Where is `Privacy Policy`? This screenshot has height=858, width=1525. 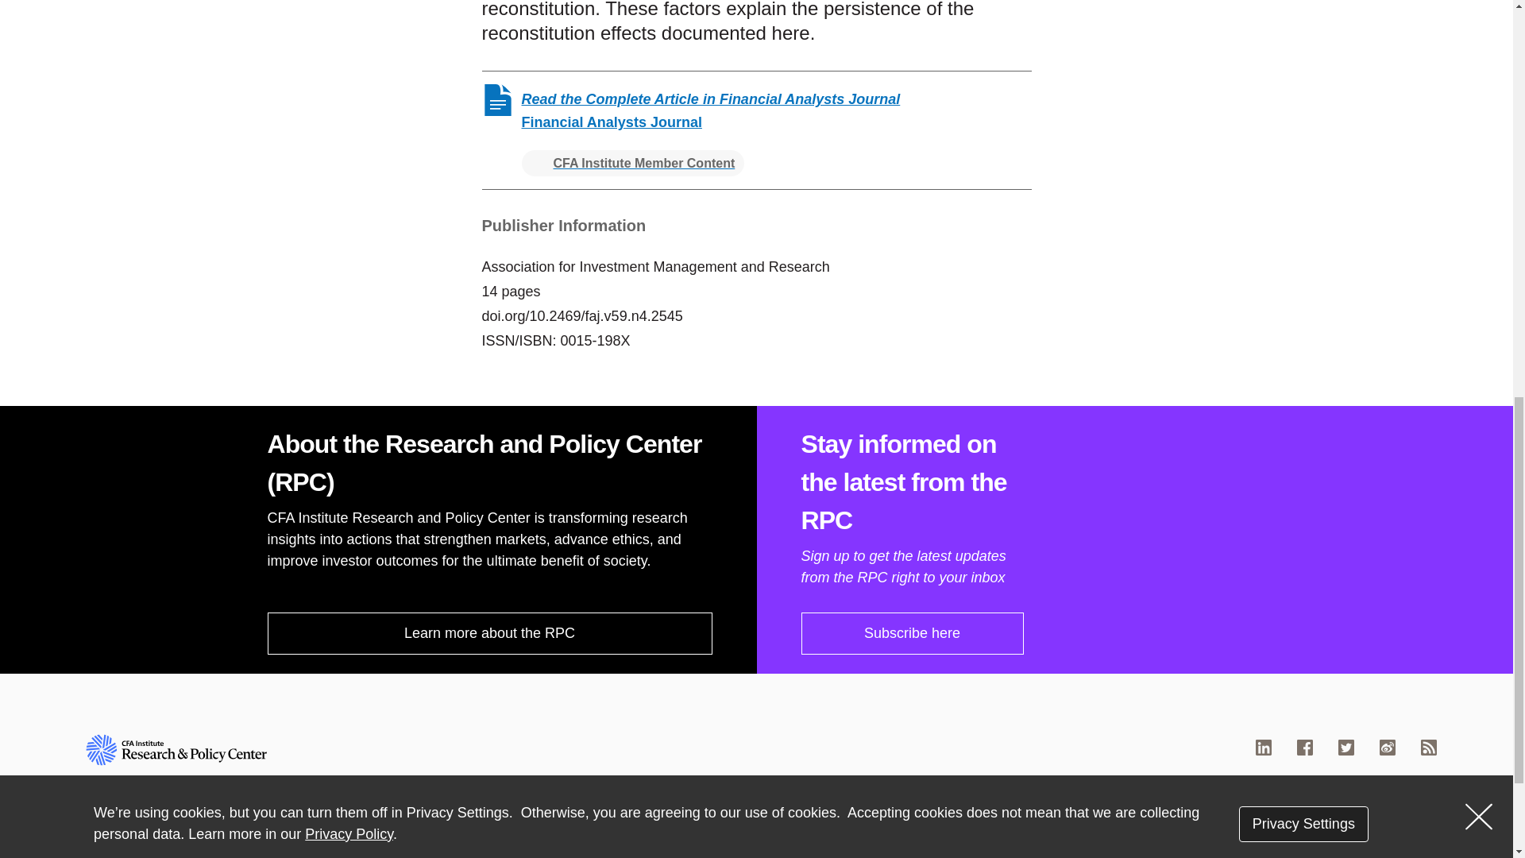
Privacy Policy is located at coordinates (793, 856).